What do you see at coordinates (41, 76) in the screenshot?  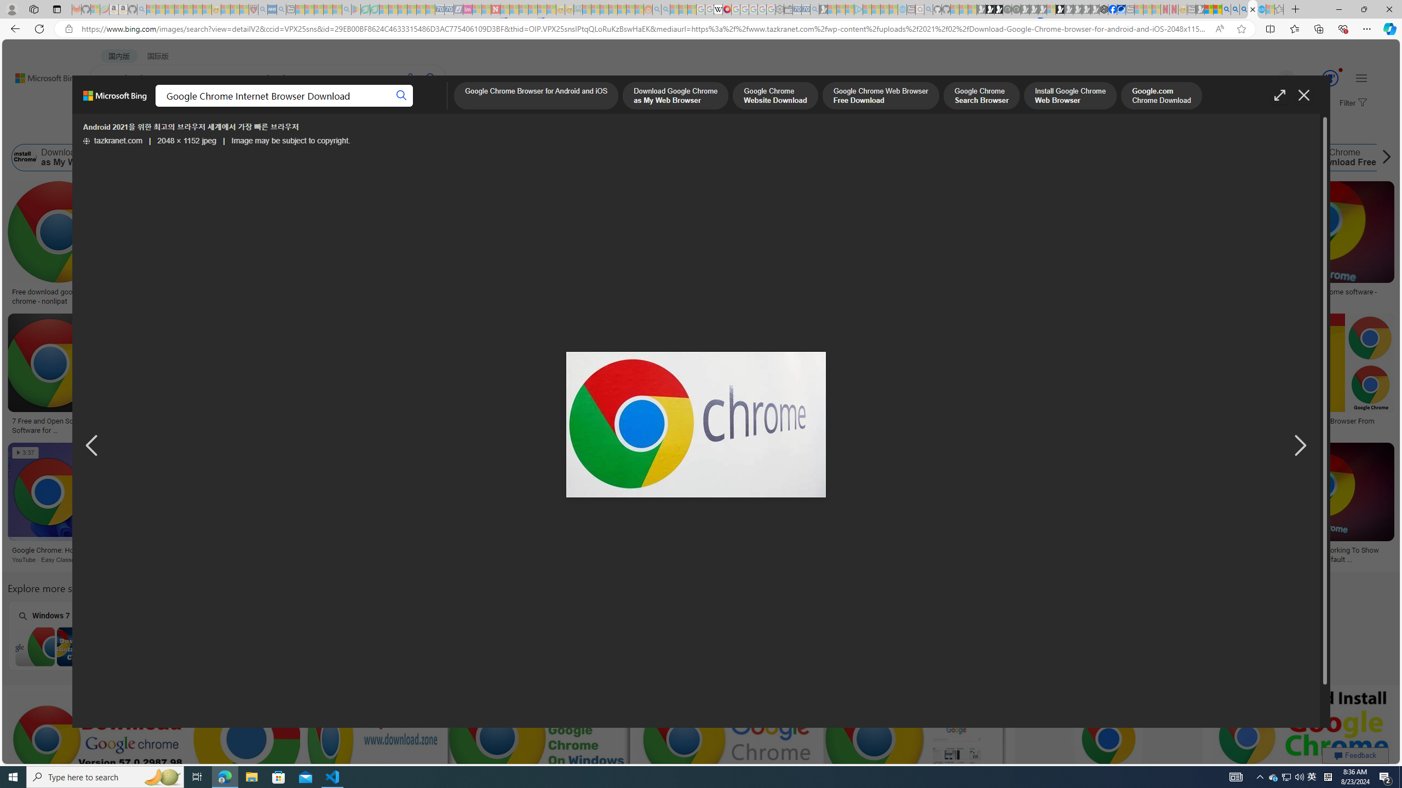 I see `Back to Bing search` at bounding box center [41, 76].